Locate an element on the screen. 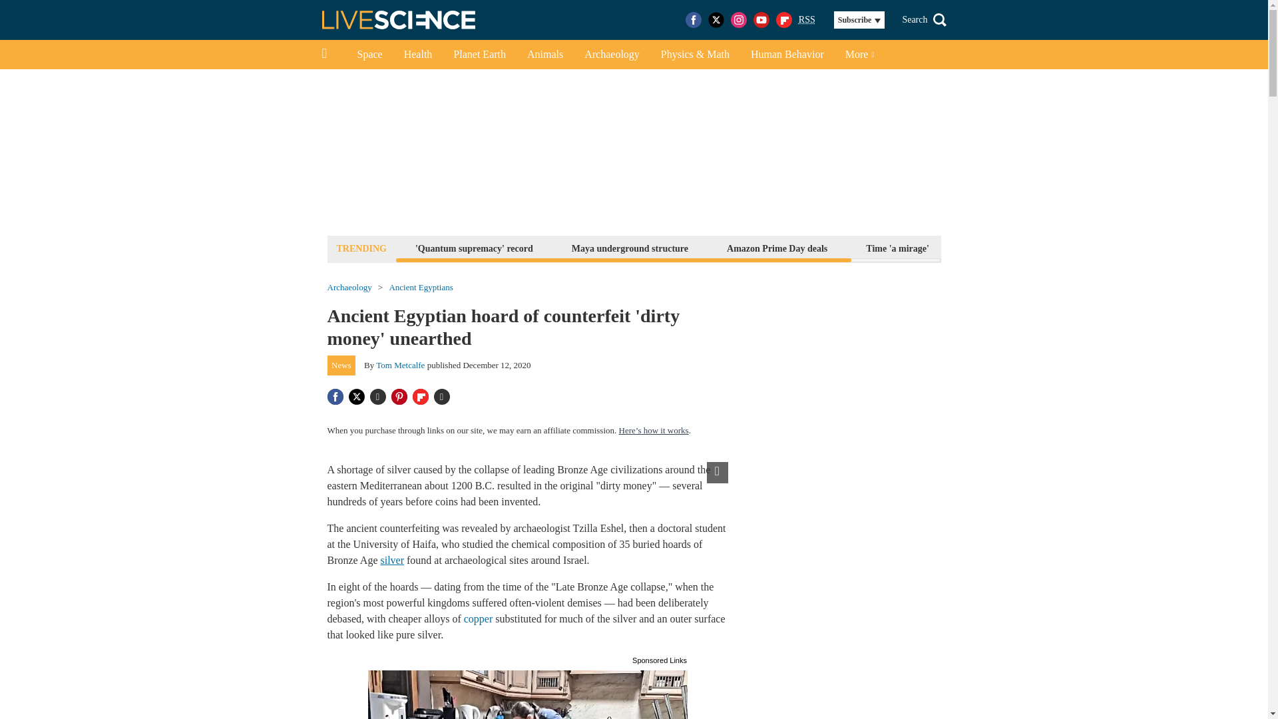 This screenshot has height=719, width=1278. Time 'a mirage' is located at coordinates (897, 248).